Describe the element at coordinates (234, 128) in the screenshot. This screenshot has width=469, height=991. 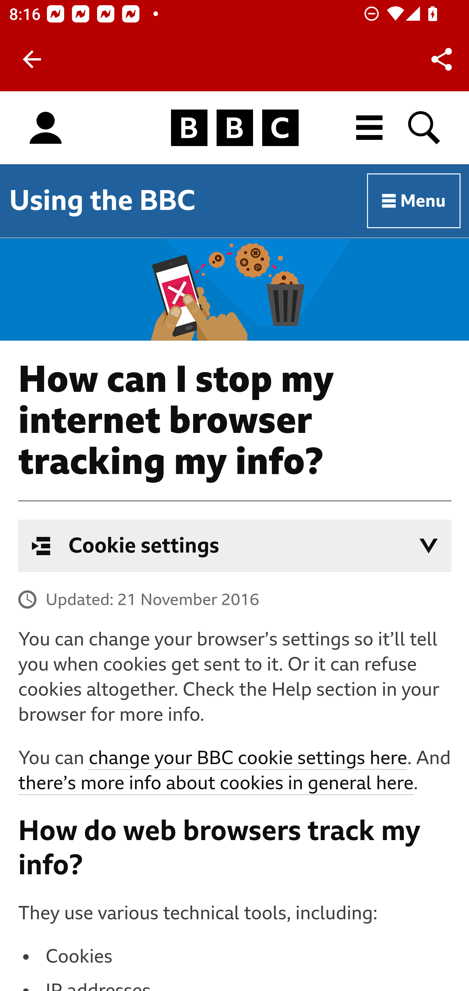
I see `Homepage` at that location.